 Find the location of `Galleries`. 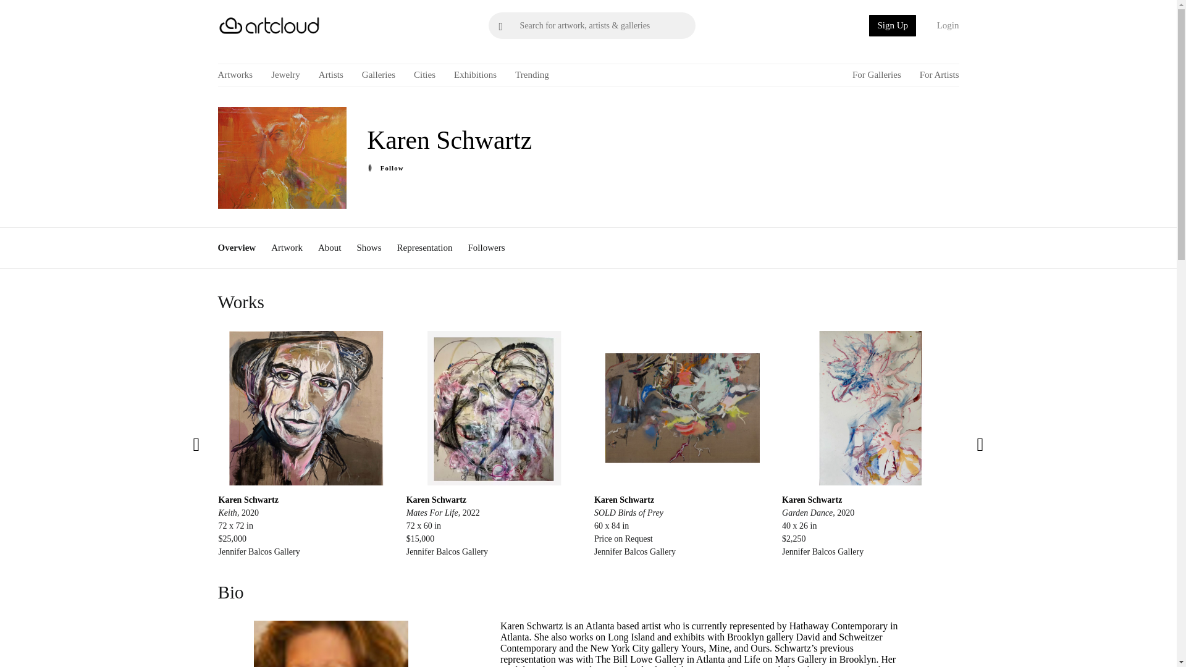

Galleries is located at coordinates (378, 75).